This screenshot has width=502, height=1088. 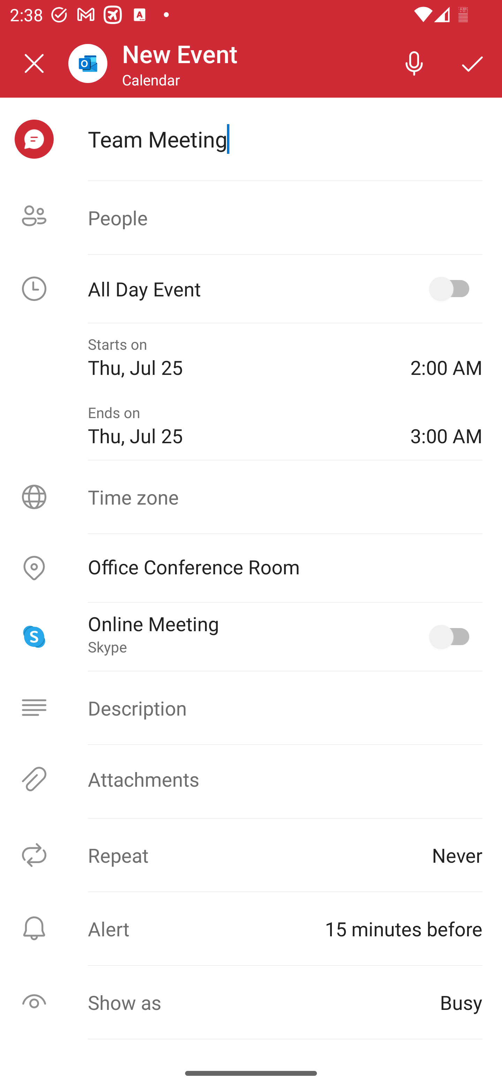 I want to click on Ends on Thu, Jul 25, so click(x=239, y=426).